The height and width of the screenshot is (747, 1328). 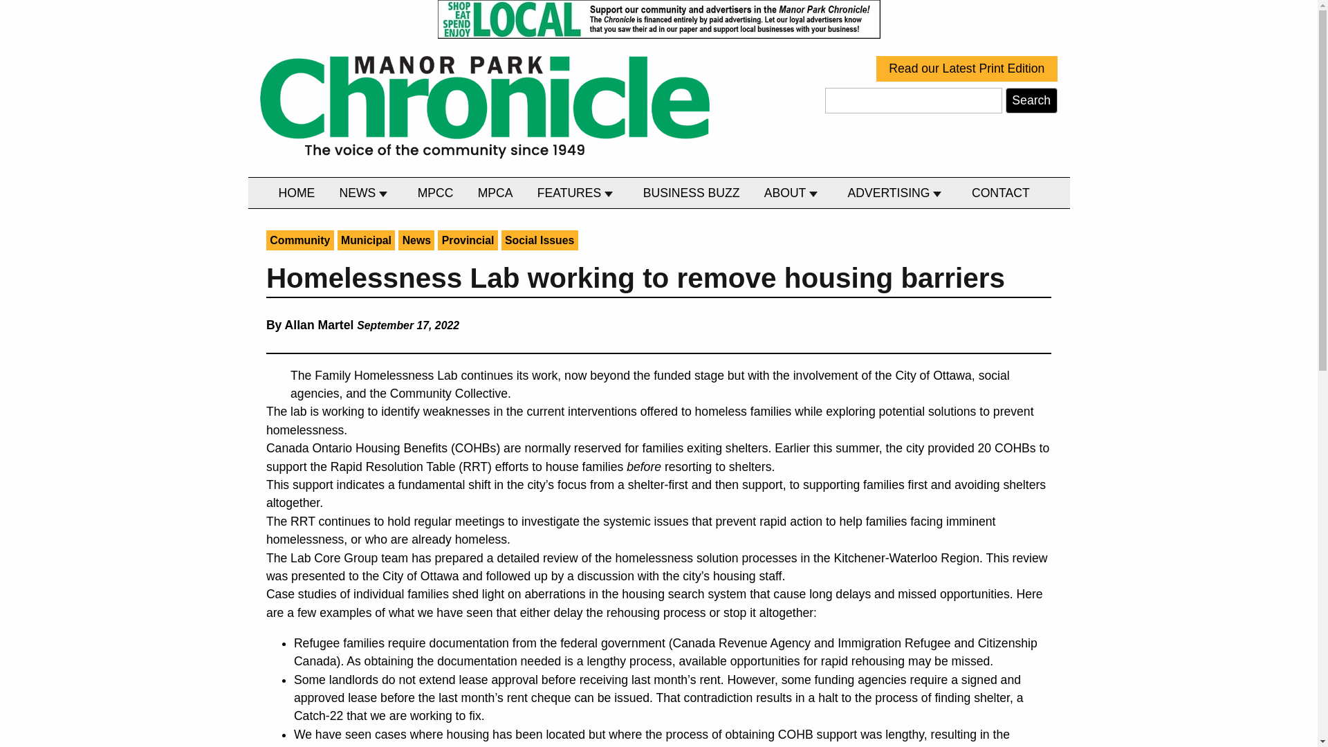 I want to click on NEWS, so click(x=366, y=193).